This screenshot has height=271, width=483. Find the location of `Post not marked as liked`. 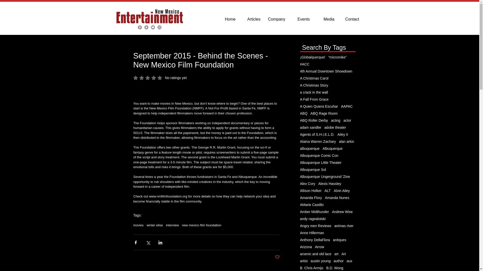

Post not marked as liked is located at coordinates (326, 71).